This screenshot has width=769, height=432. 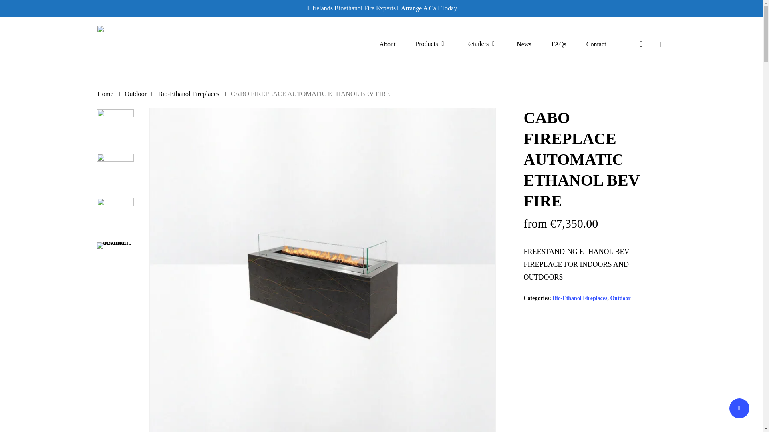 I want to click on About, so click(x=387, y=44).